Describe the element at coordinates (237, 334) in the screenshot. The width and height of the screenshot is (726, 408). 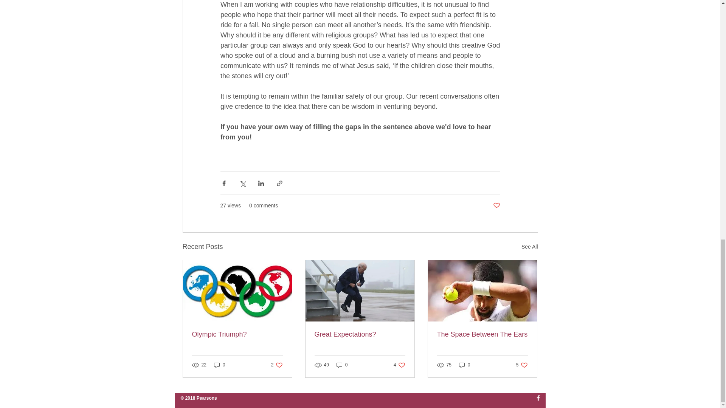
I see `0` at that location.